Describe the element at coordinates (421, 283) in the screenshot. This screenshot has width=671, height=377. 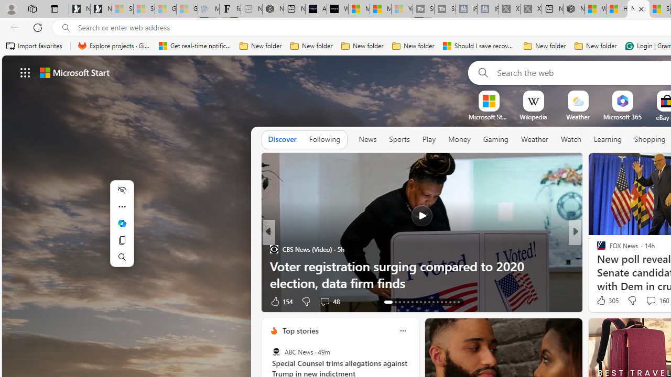
I see `18 Reasons Why Men Get Crankier As They Age` at that location.